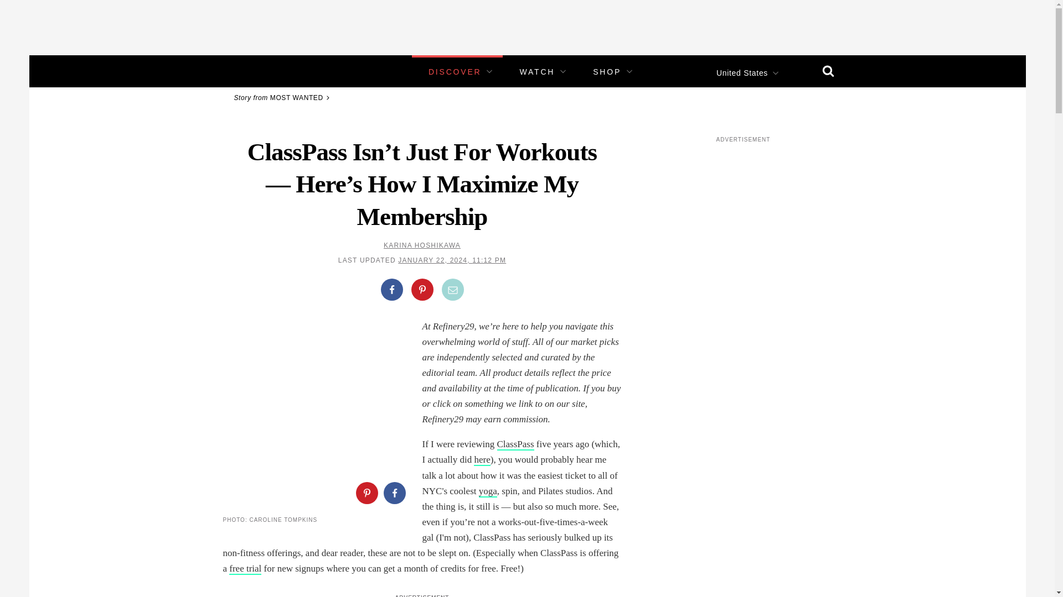  What do you see at coordinates (366, 493) in the screenshot?
I see `Share on Pinterest` at bounding box center [366, 493].